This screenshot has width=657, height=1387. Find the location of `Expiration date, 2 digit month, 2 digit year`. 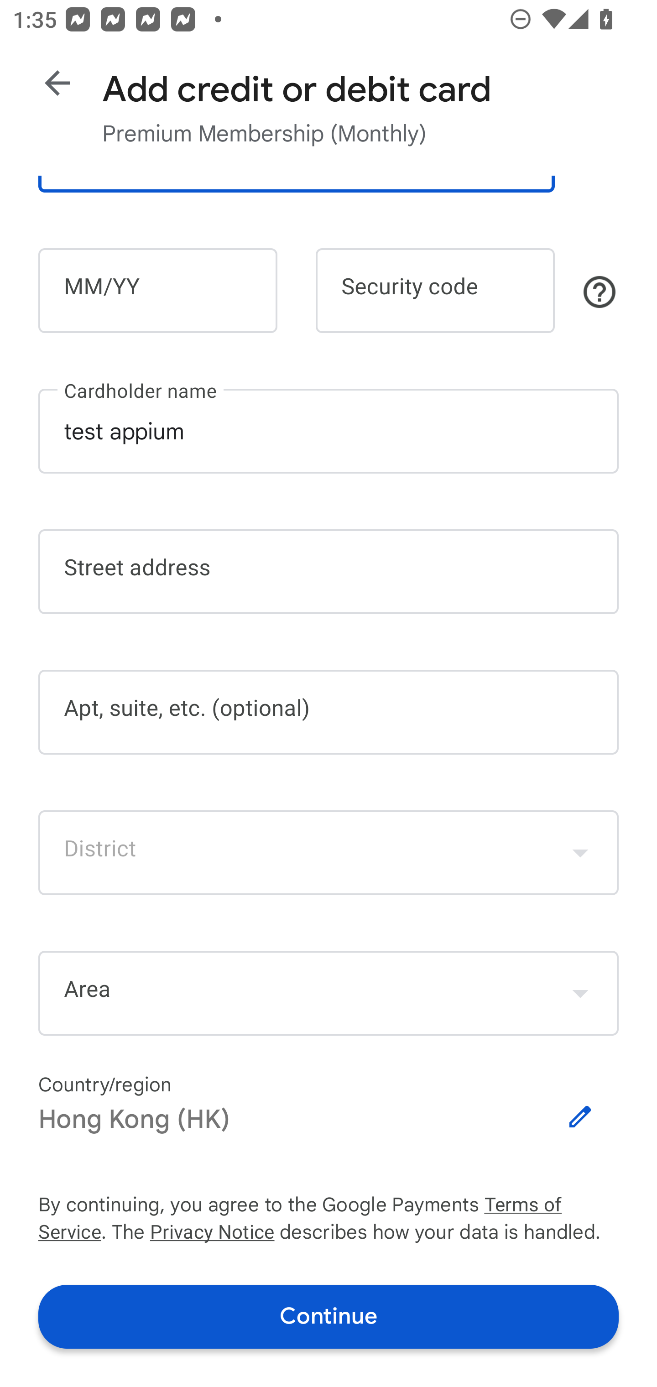

Expiration date, 2 digit month, 2 digit year is located at coordinates (157, 290).